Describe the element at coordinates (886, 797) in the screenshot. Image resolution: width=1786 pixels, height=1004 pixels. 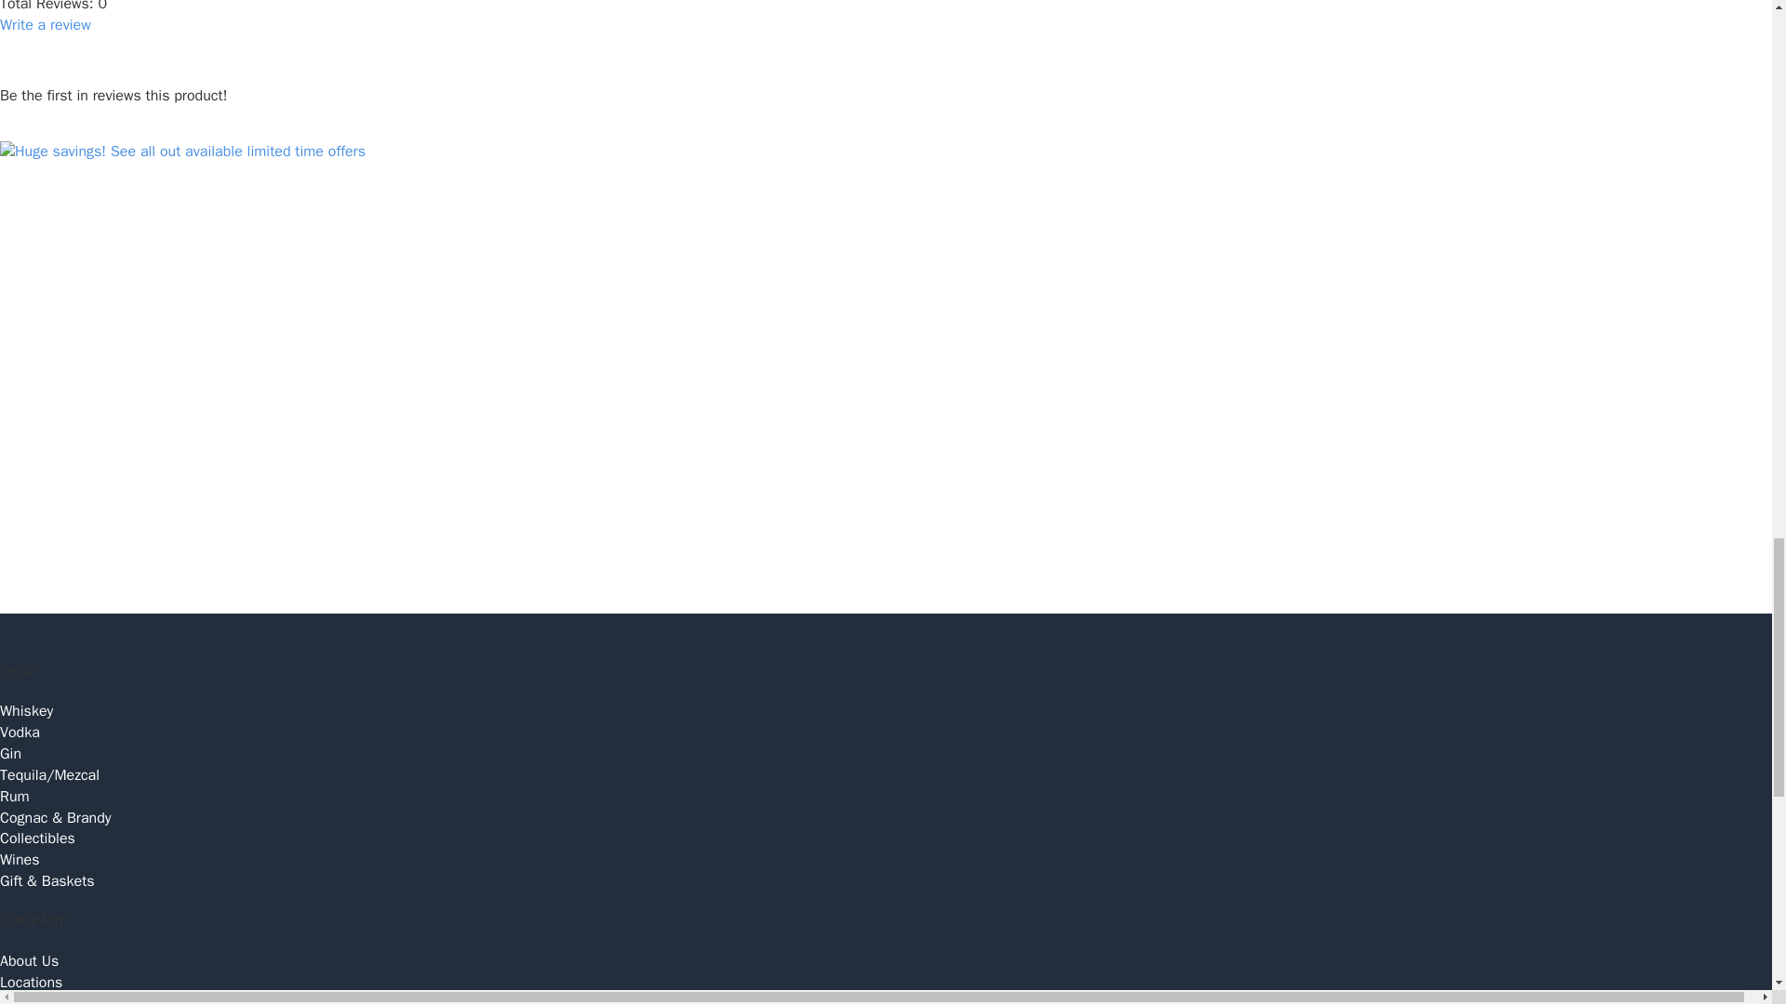
I see `Rum` at that location.